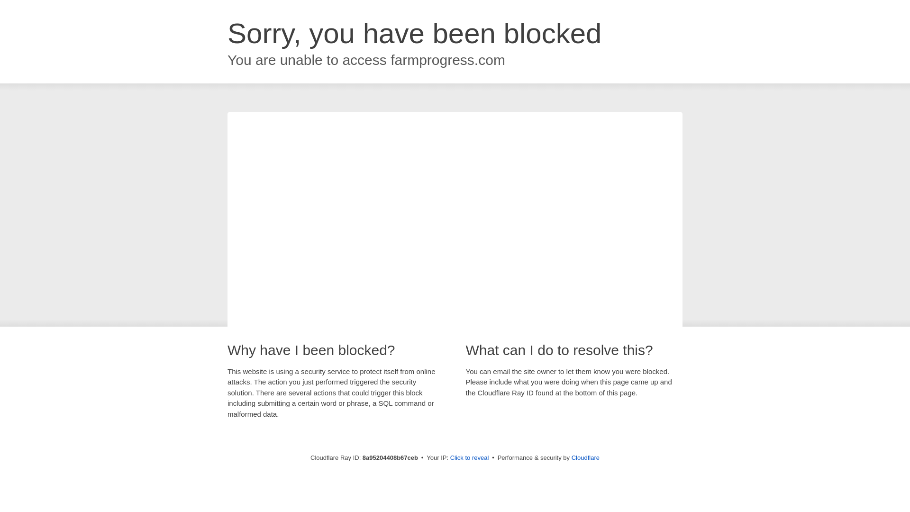 The image size is (910, 512). I want to click on Cloudflare, so click(585, 457).